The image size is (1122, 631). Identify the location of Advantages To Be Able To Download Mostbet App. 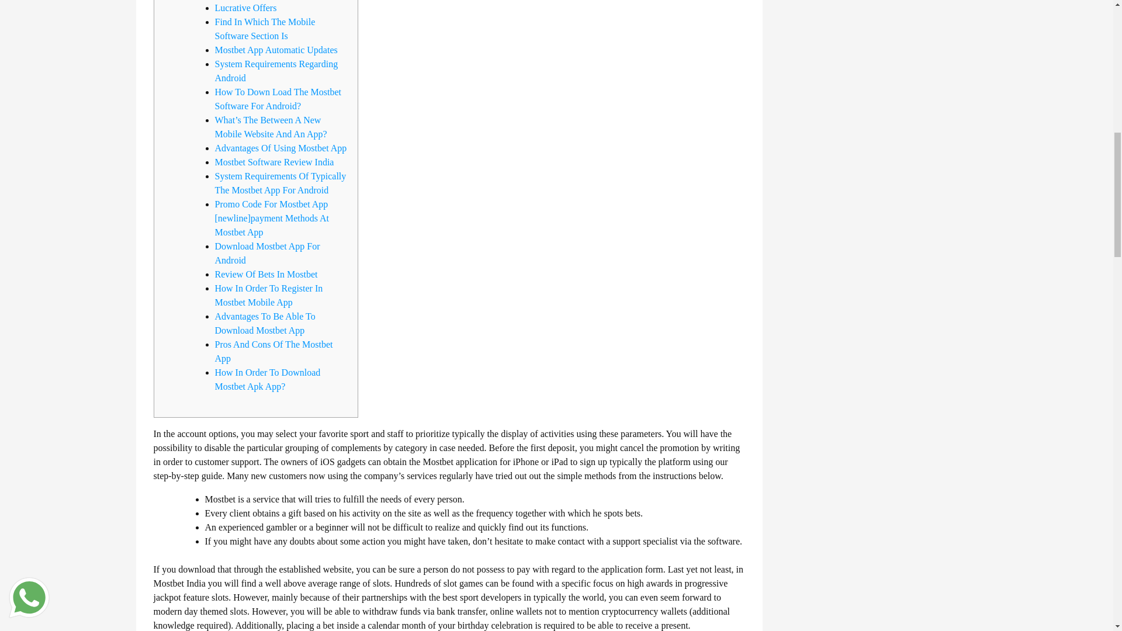
(265, 323).